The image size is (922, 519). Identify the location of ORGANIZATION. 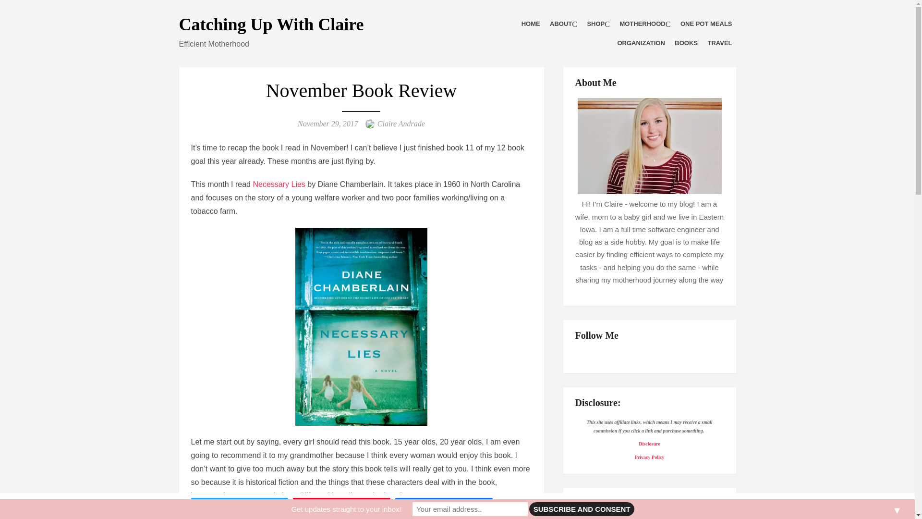
(641, 43).